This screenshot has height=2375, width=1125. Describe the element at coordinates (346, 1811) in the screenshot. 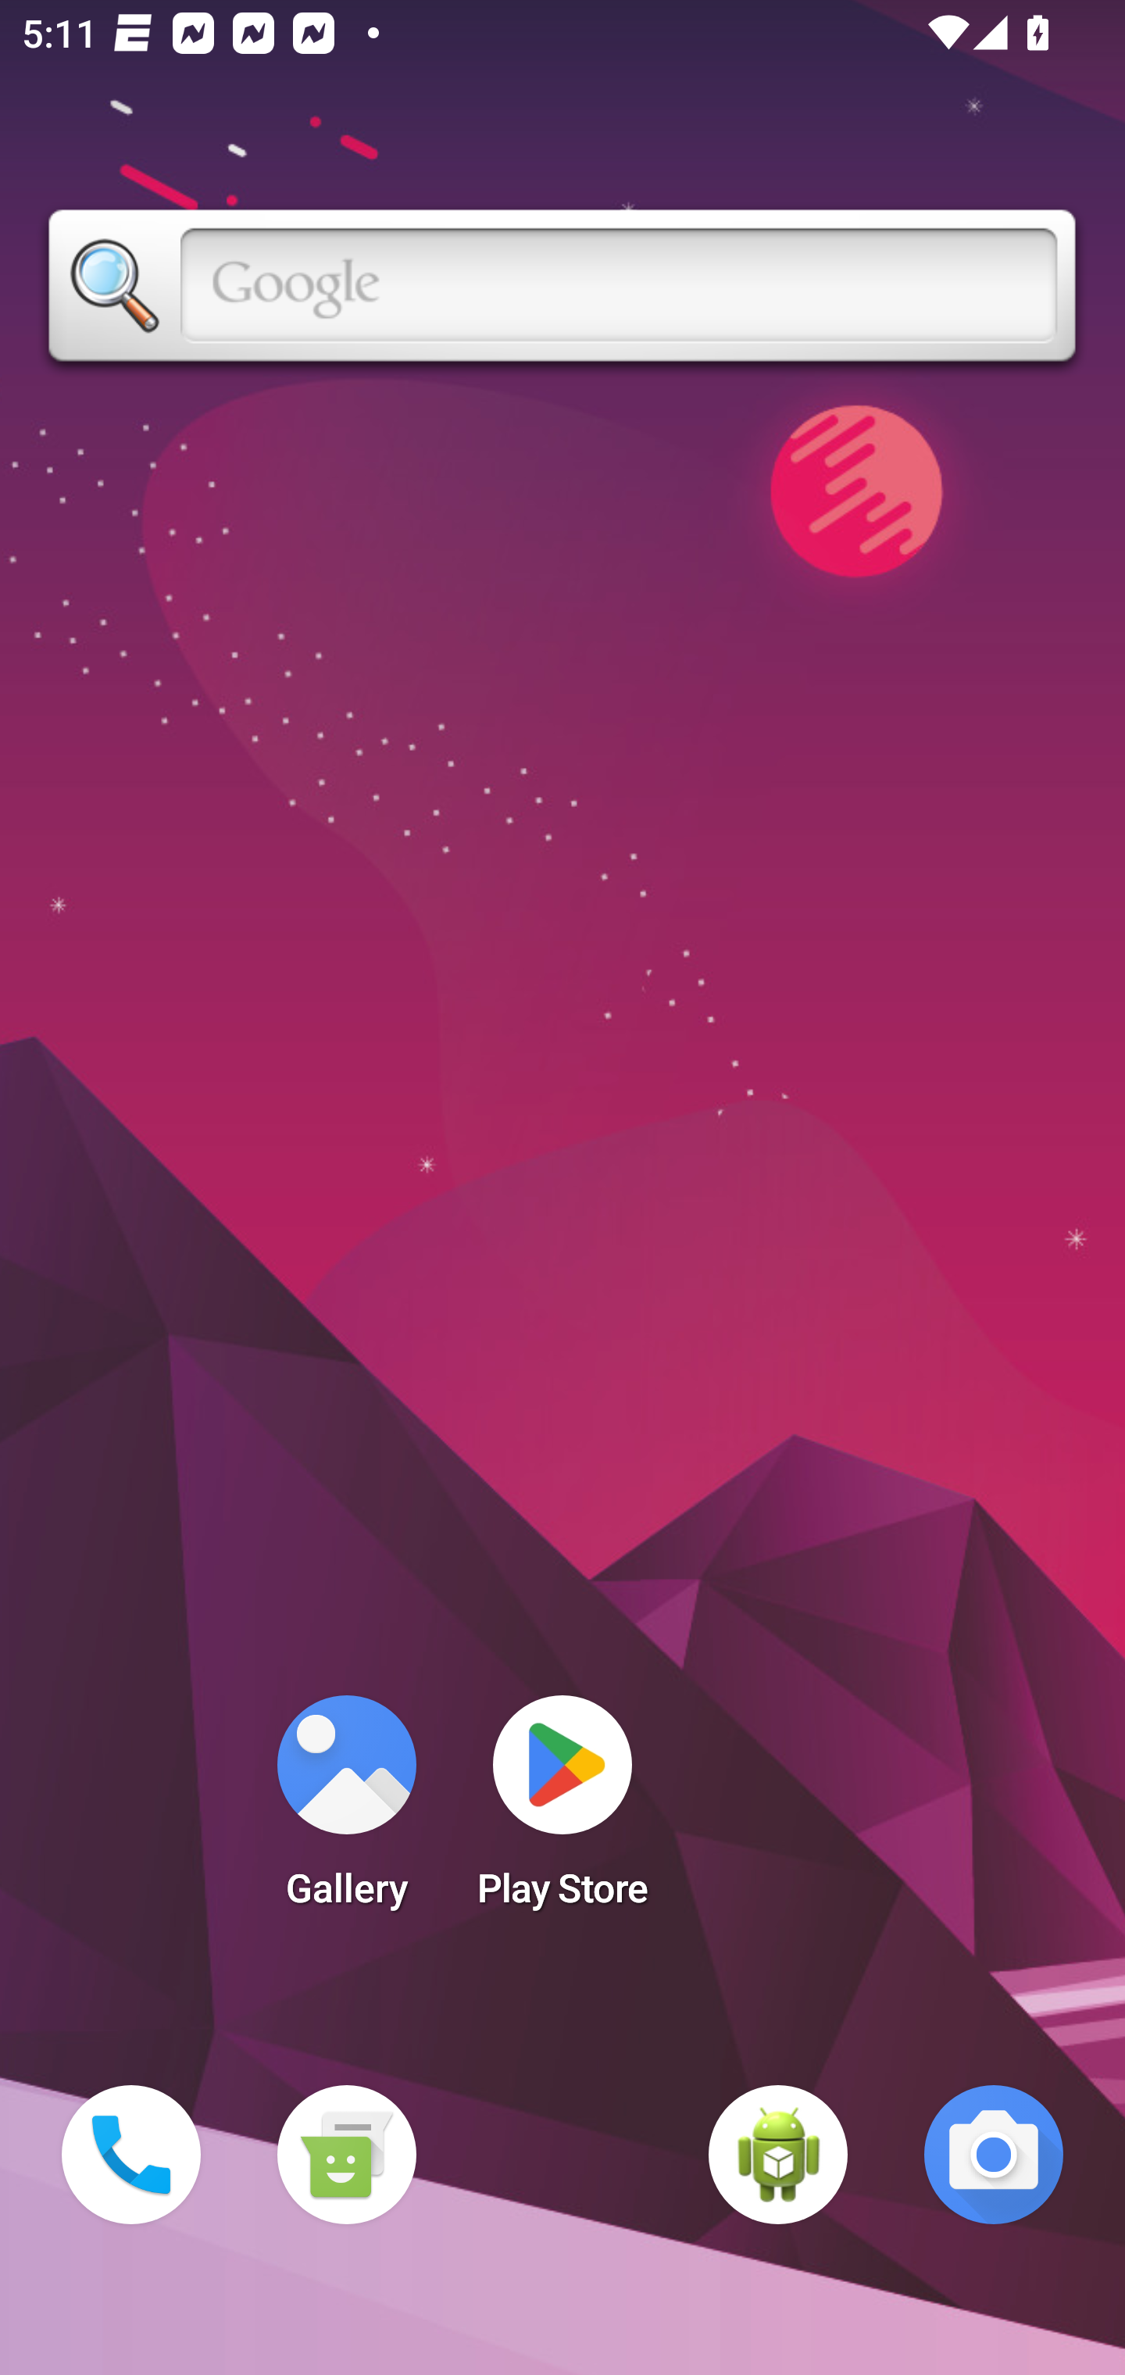

I see `Gallery` at that location.